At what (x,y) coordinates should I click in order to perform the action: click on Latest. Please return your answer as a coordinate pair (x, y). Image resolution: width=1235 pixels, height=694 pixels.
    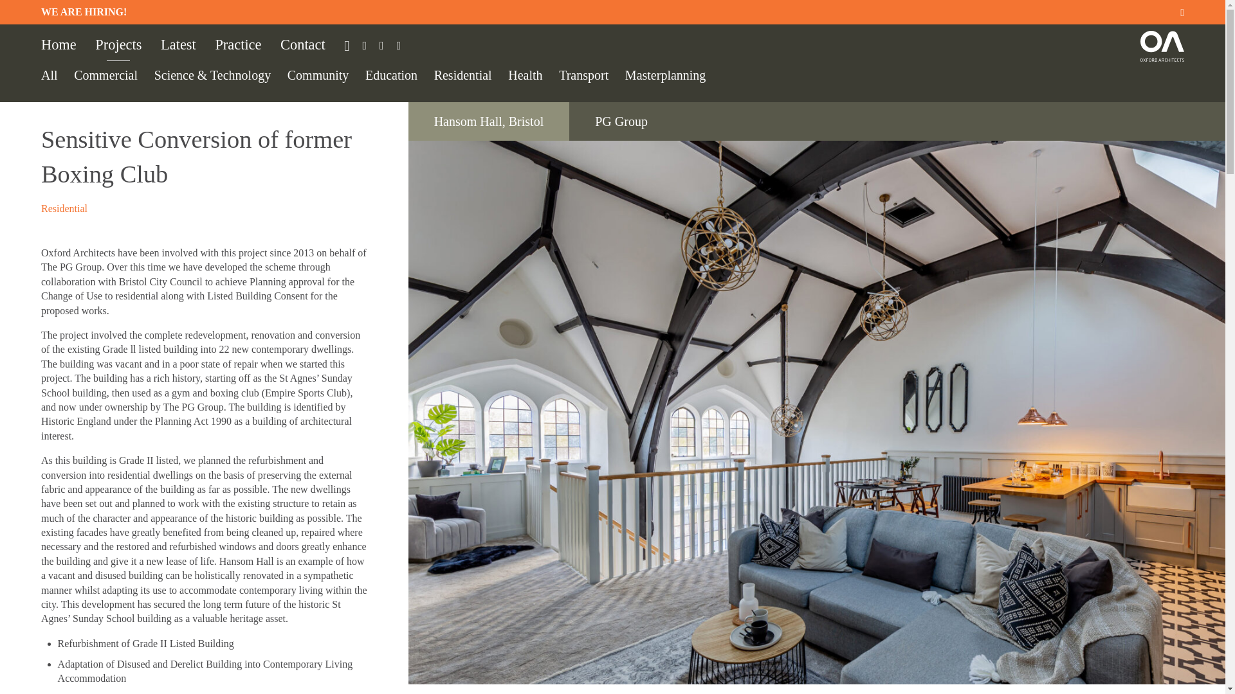
    Looking at the image, I should click on (178, 45).